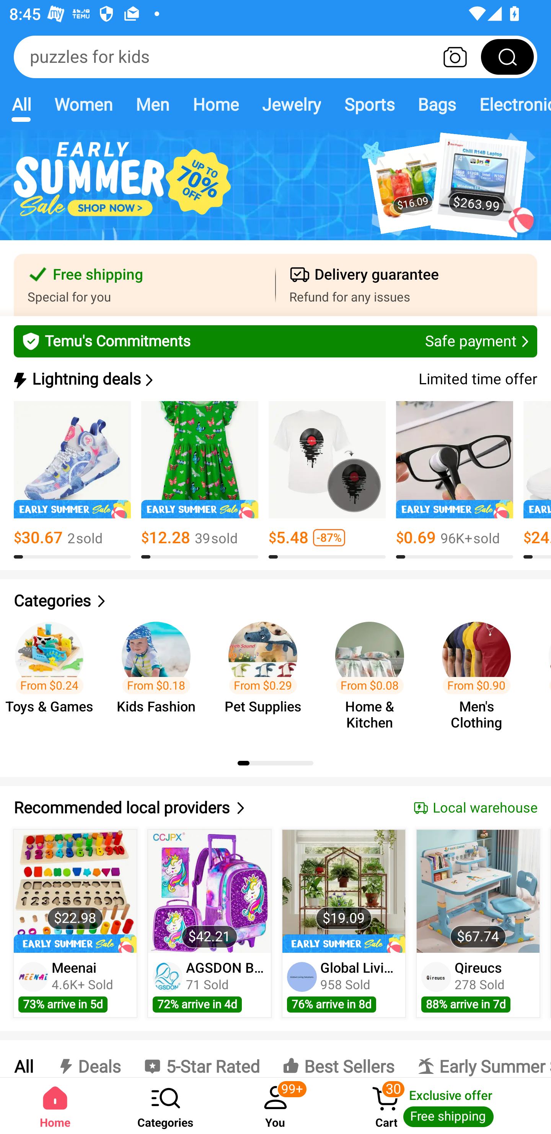 The image size is (551, 1134). I want to click on $16.09 $263.99, so click(275, 192).